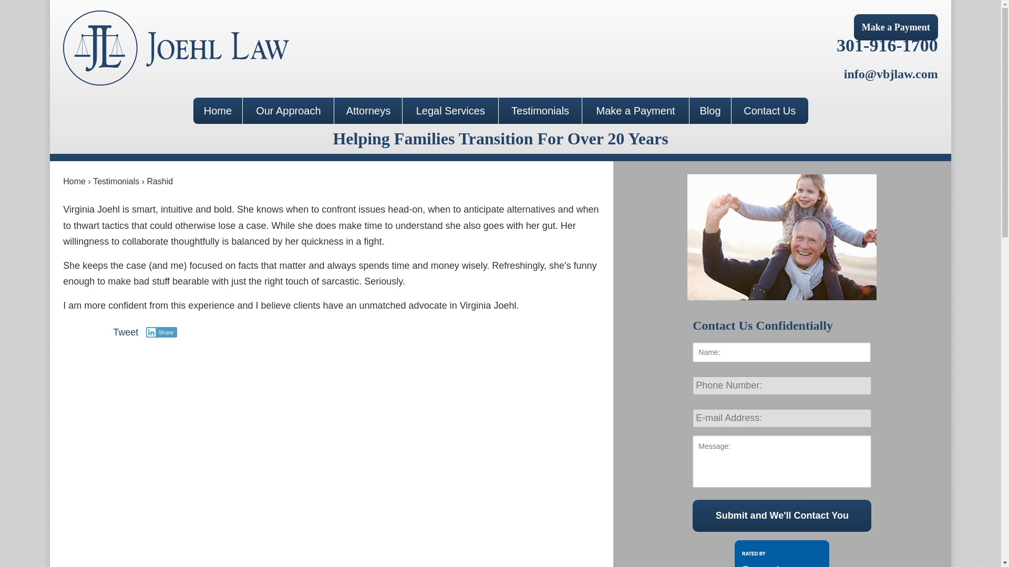  Describe the element at coordinates (450, 110) in the screenshot. I see `Legal Services` at that location.